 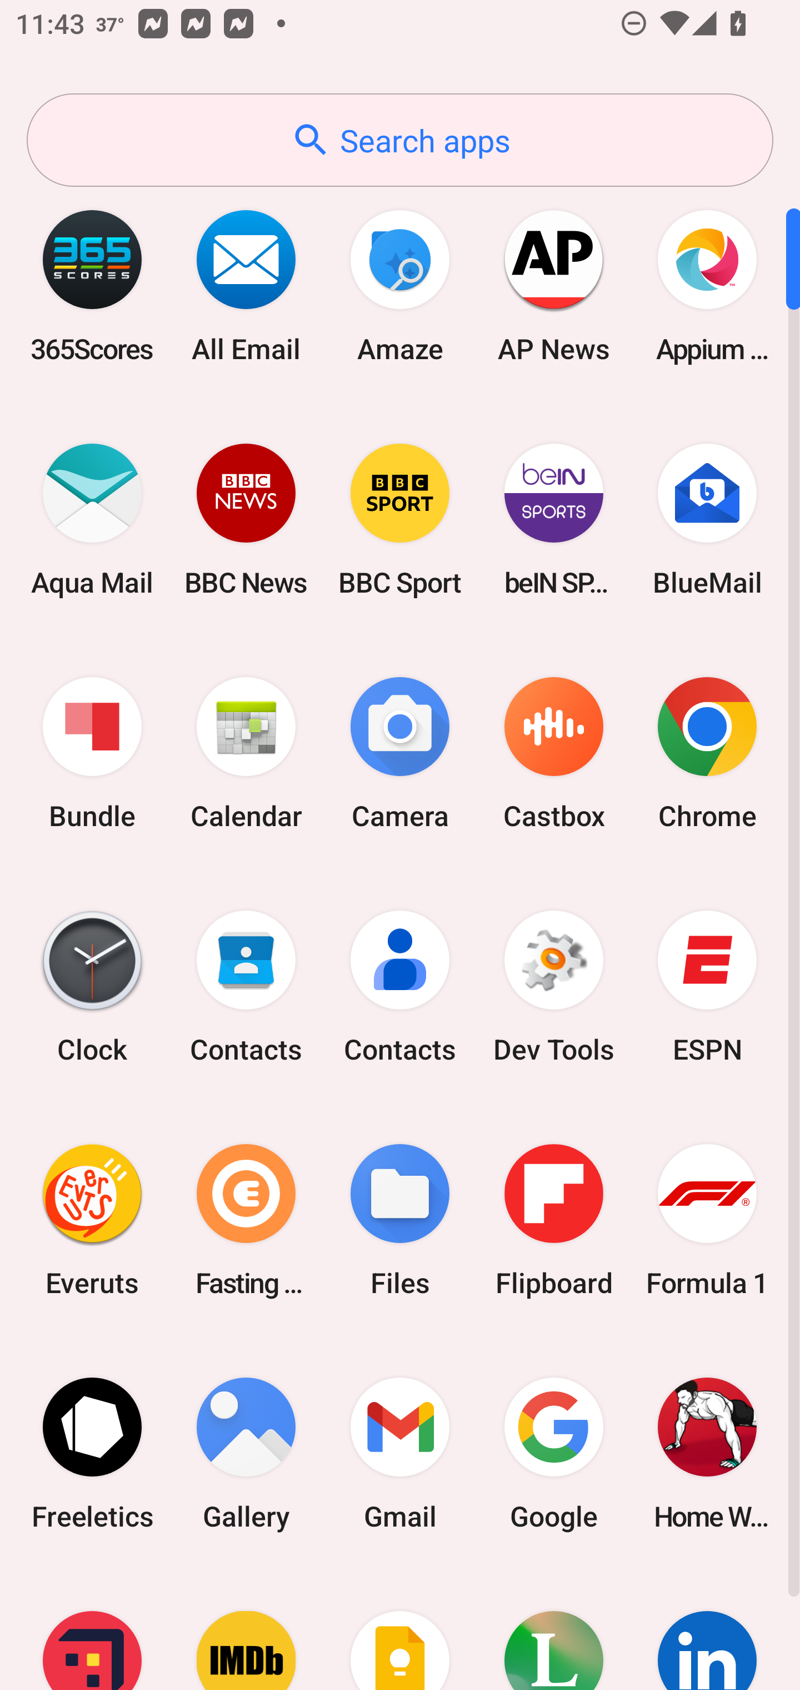 What do you see at coordinates (707, 286) in the screenshot?
I see `Appium Settings` at bounding box center [707, 286].